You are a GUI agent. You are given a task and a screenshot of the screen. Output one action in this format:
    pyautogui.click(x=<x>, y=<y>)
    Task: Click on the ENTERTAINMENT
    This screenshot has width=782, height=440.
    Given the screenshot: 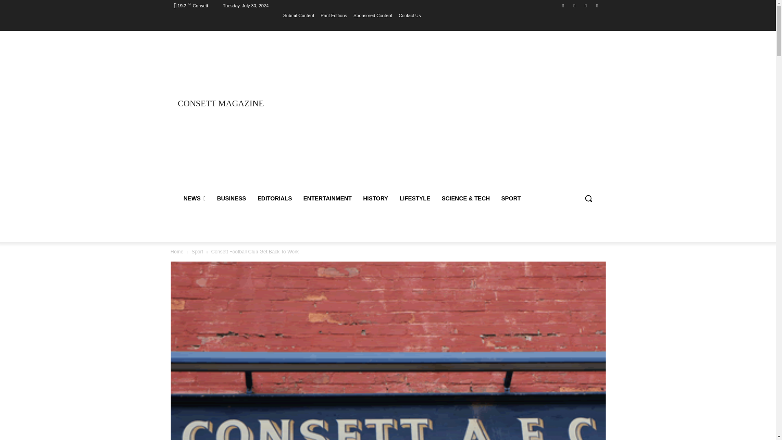 What is the action you would take?
    pyautogui.click(x=327, y=198)
    